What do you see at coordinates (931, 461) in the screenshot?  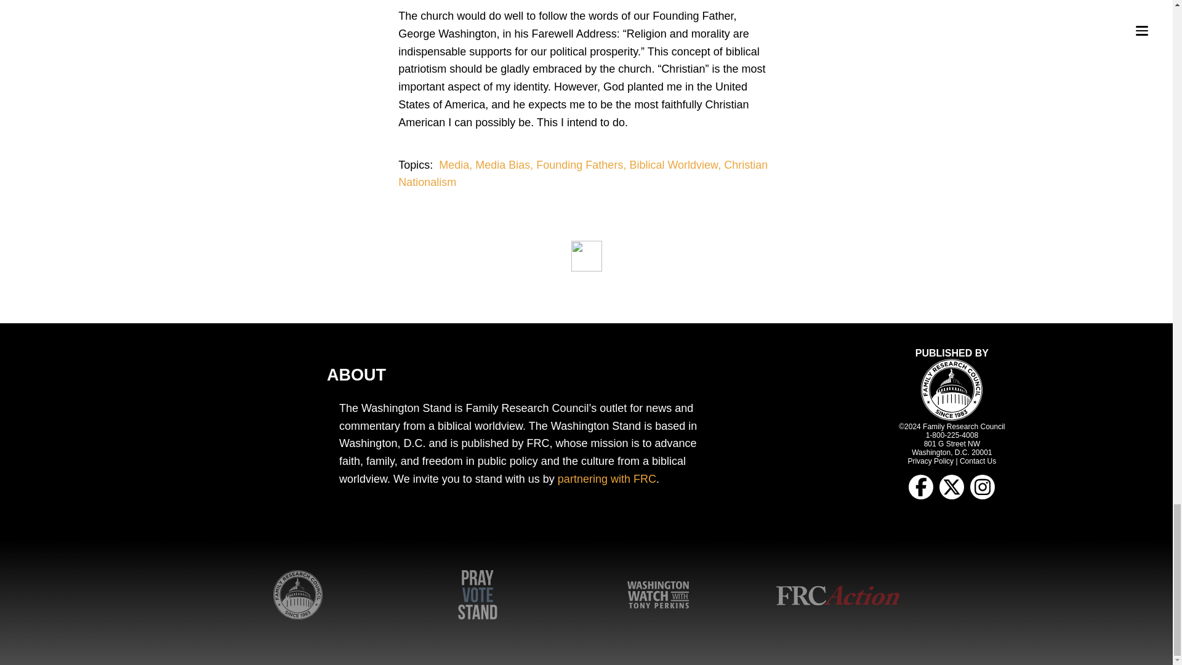 I see `Privacy Policy` at bounding box center [931, 461].